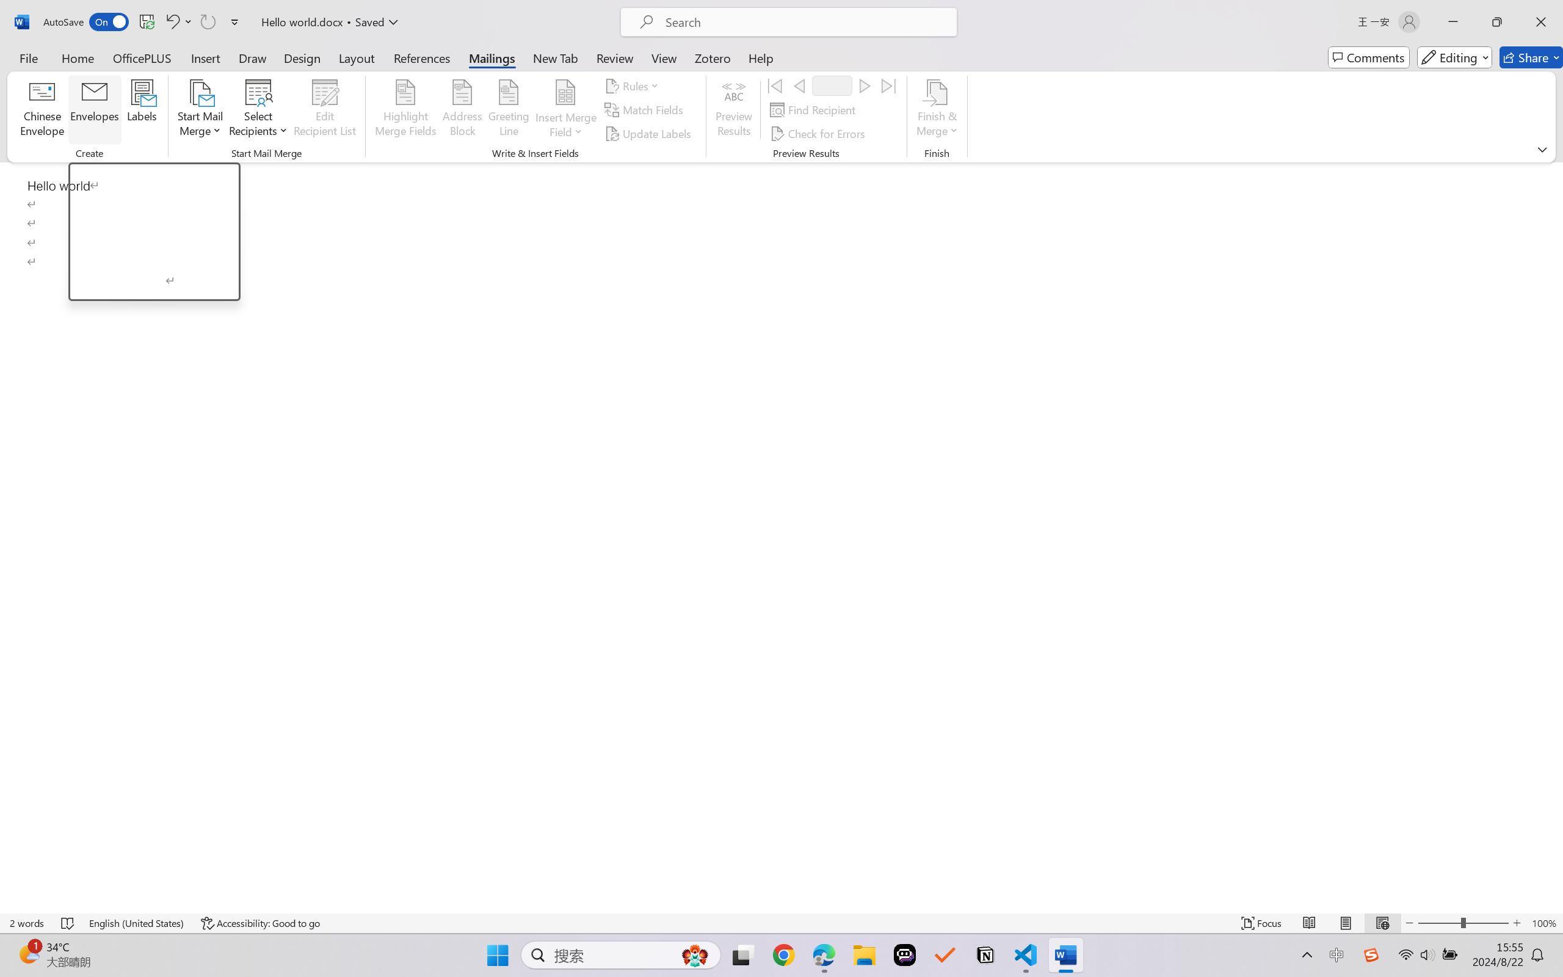  Describe the element at coordinates (167, 287) in the screenshot. I see `Tell me more` at that location.